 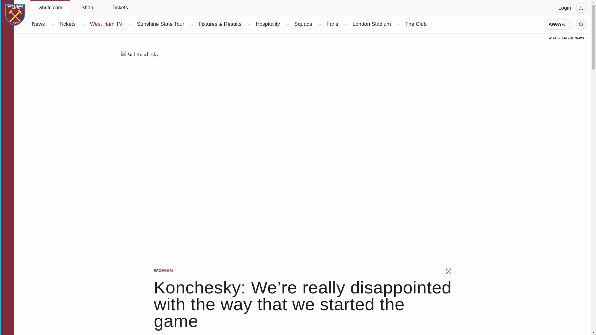 I want to click on whufc.com, so click(x=50, y=7).